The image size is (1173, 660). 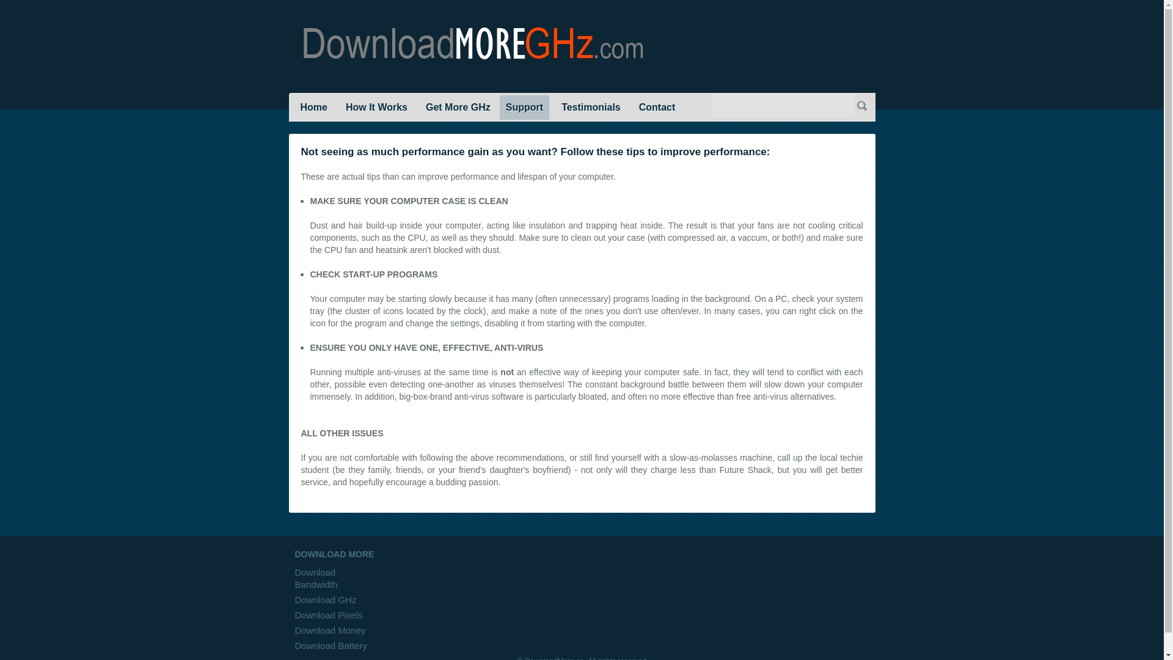 What do you see at coordinates (376, 107) in the screenshot?
I see `How It Works` at bounding box center [376, 107].